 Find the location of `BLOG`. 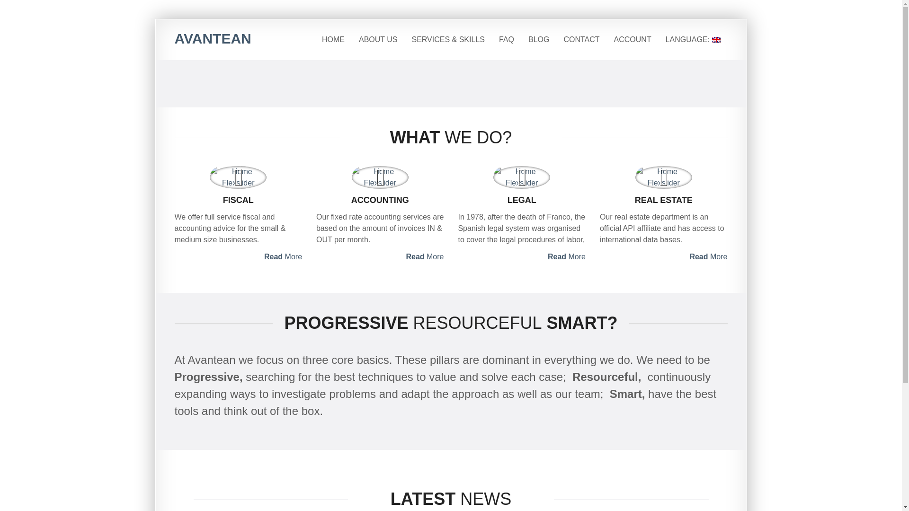

BLOG is located at coordinates (539, 40).